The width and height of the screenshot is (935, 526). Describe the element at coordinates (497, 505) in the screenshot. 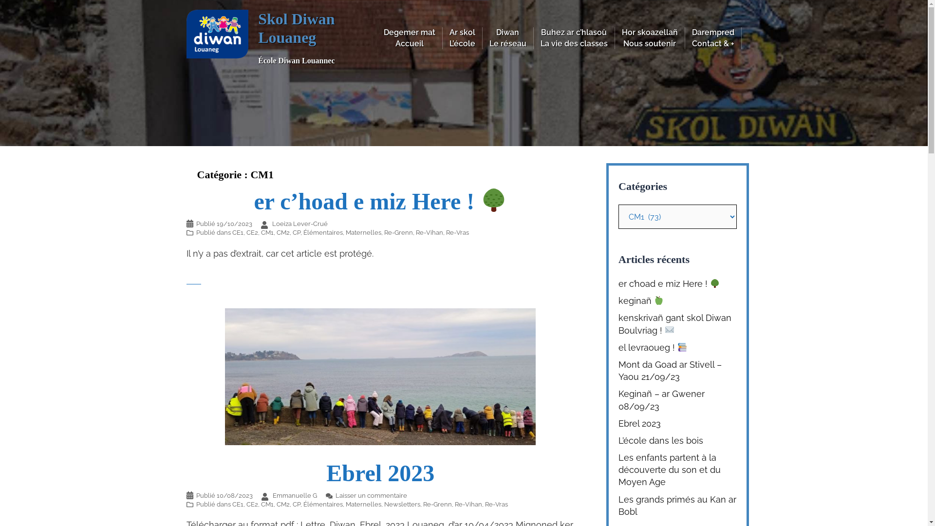

I see `Re-Vras` at that location.